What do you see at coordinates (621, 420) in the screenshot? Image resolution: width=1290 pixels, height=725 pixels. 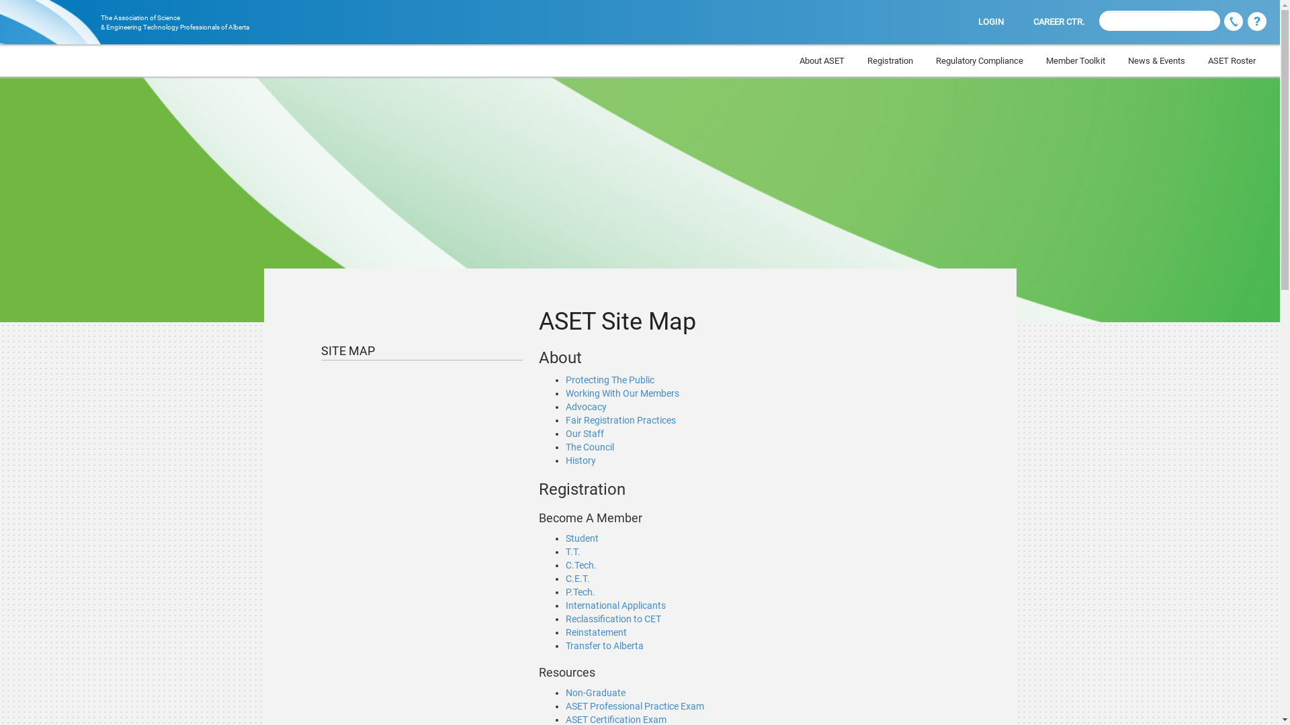 I see `Fair Registration Practices` at bounding box center [621, 420].